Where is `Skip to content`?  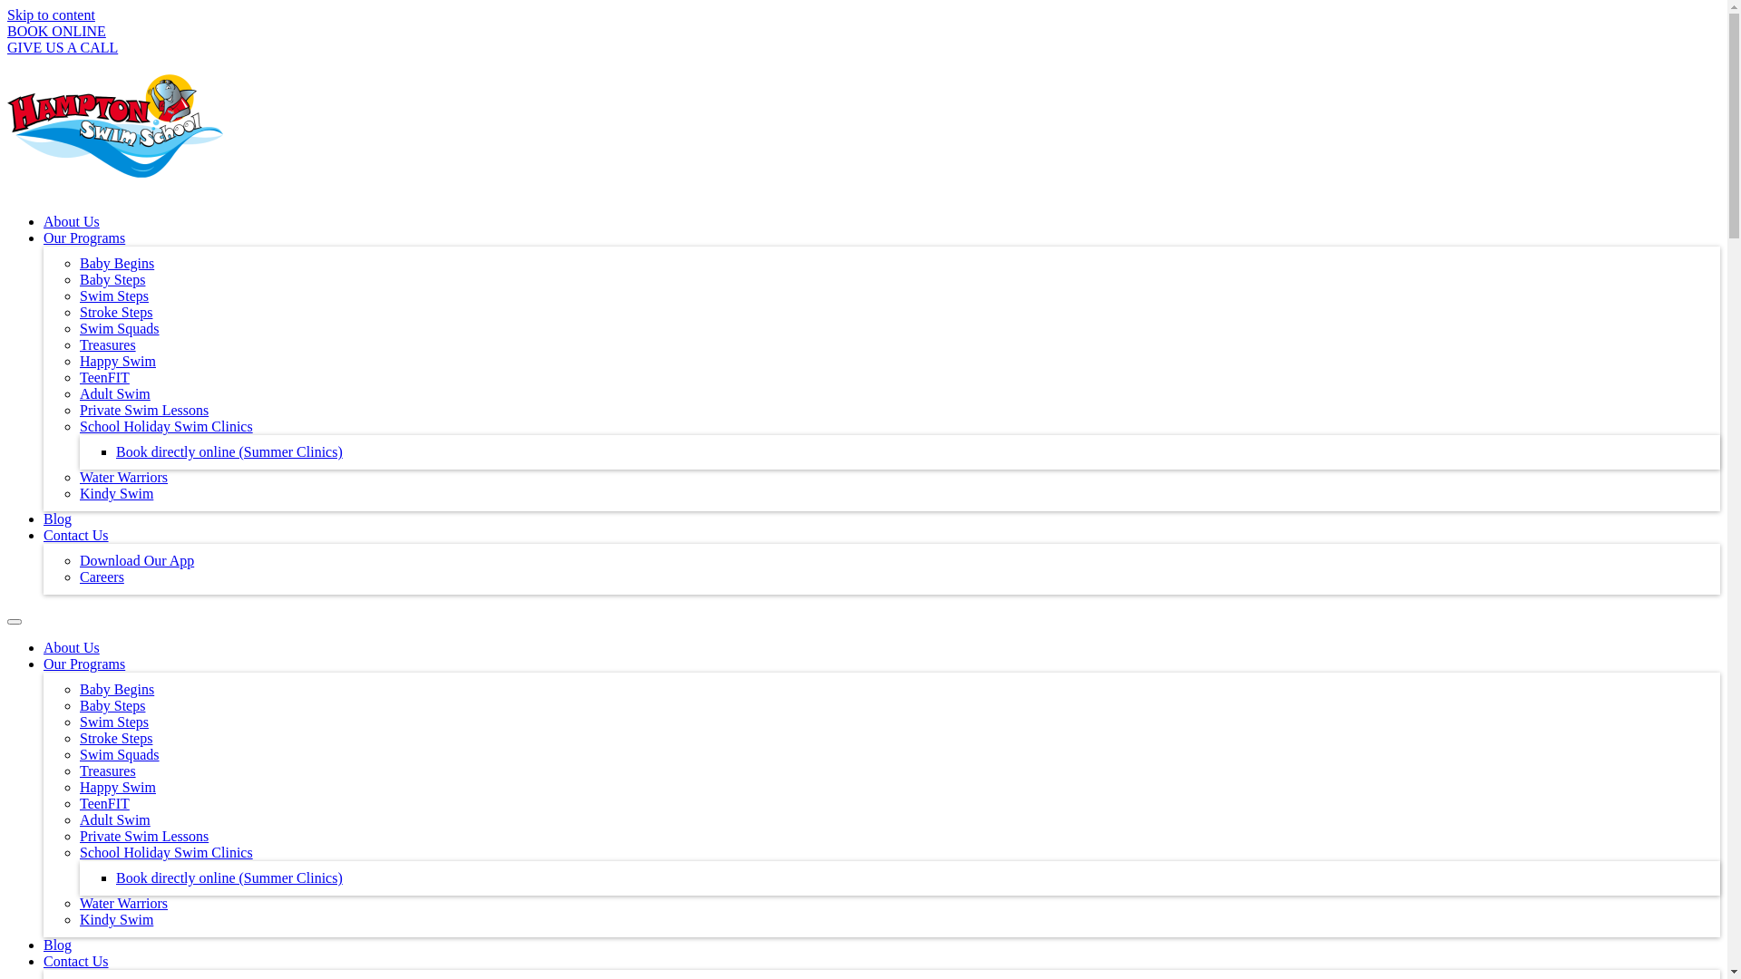
Skip to content is located at coordinates (51, 15).